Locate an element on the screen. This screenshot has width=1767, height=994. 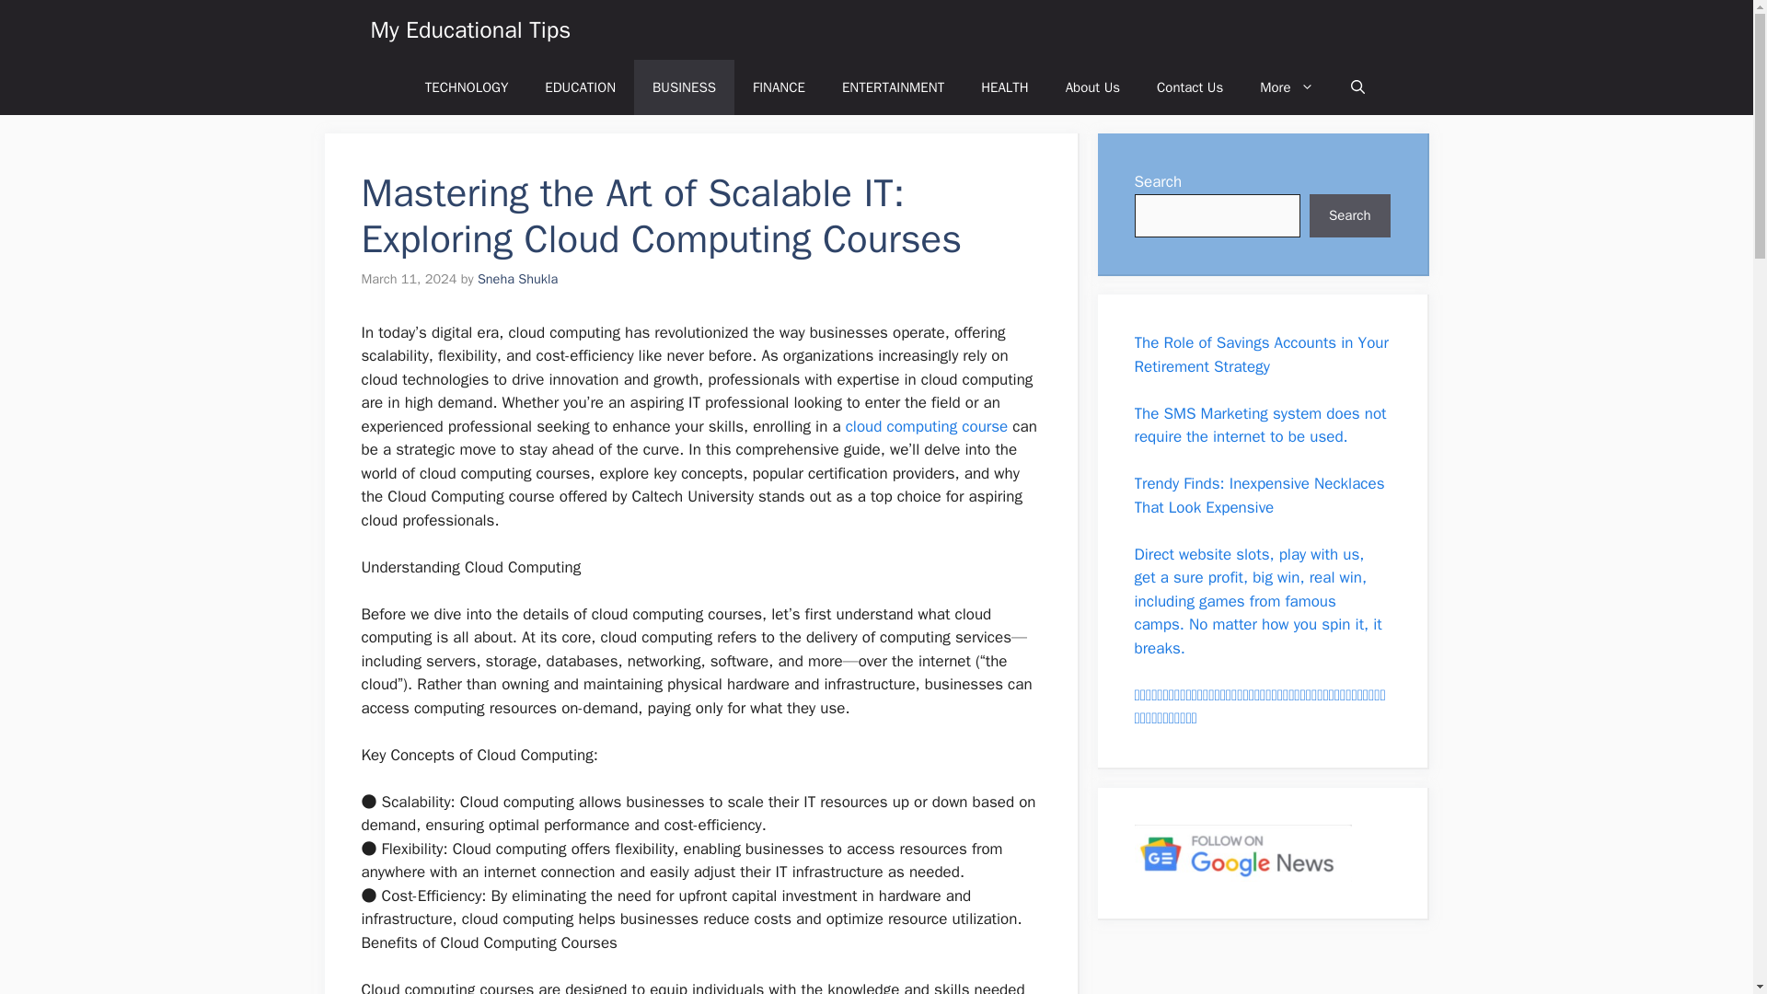
cloud computing course is located at coordinates (928, 426).